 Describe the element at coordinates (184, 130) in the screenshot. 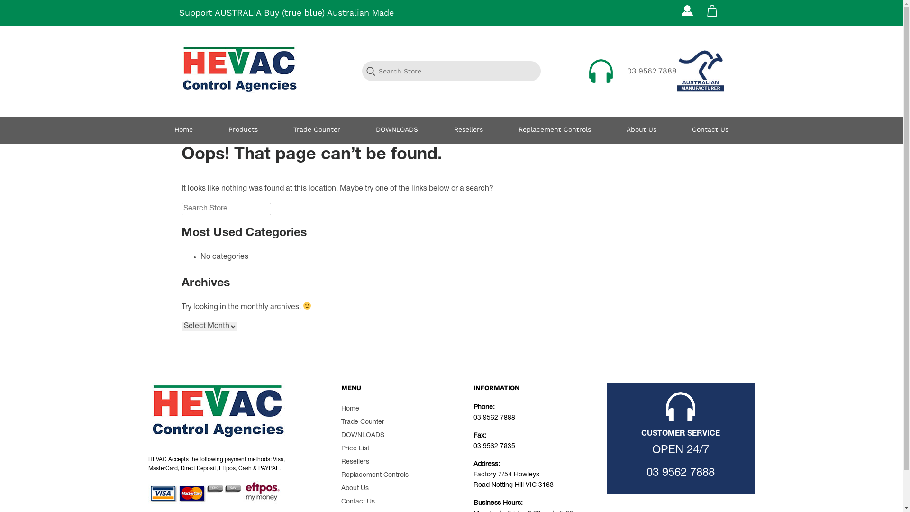

I see `Home` at that location.